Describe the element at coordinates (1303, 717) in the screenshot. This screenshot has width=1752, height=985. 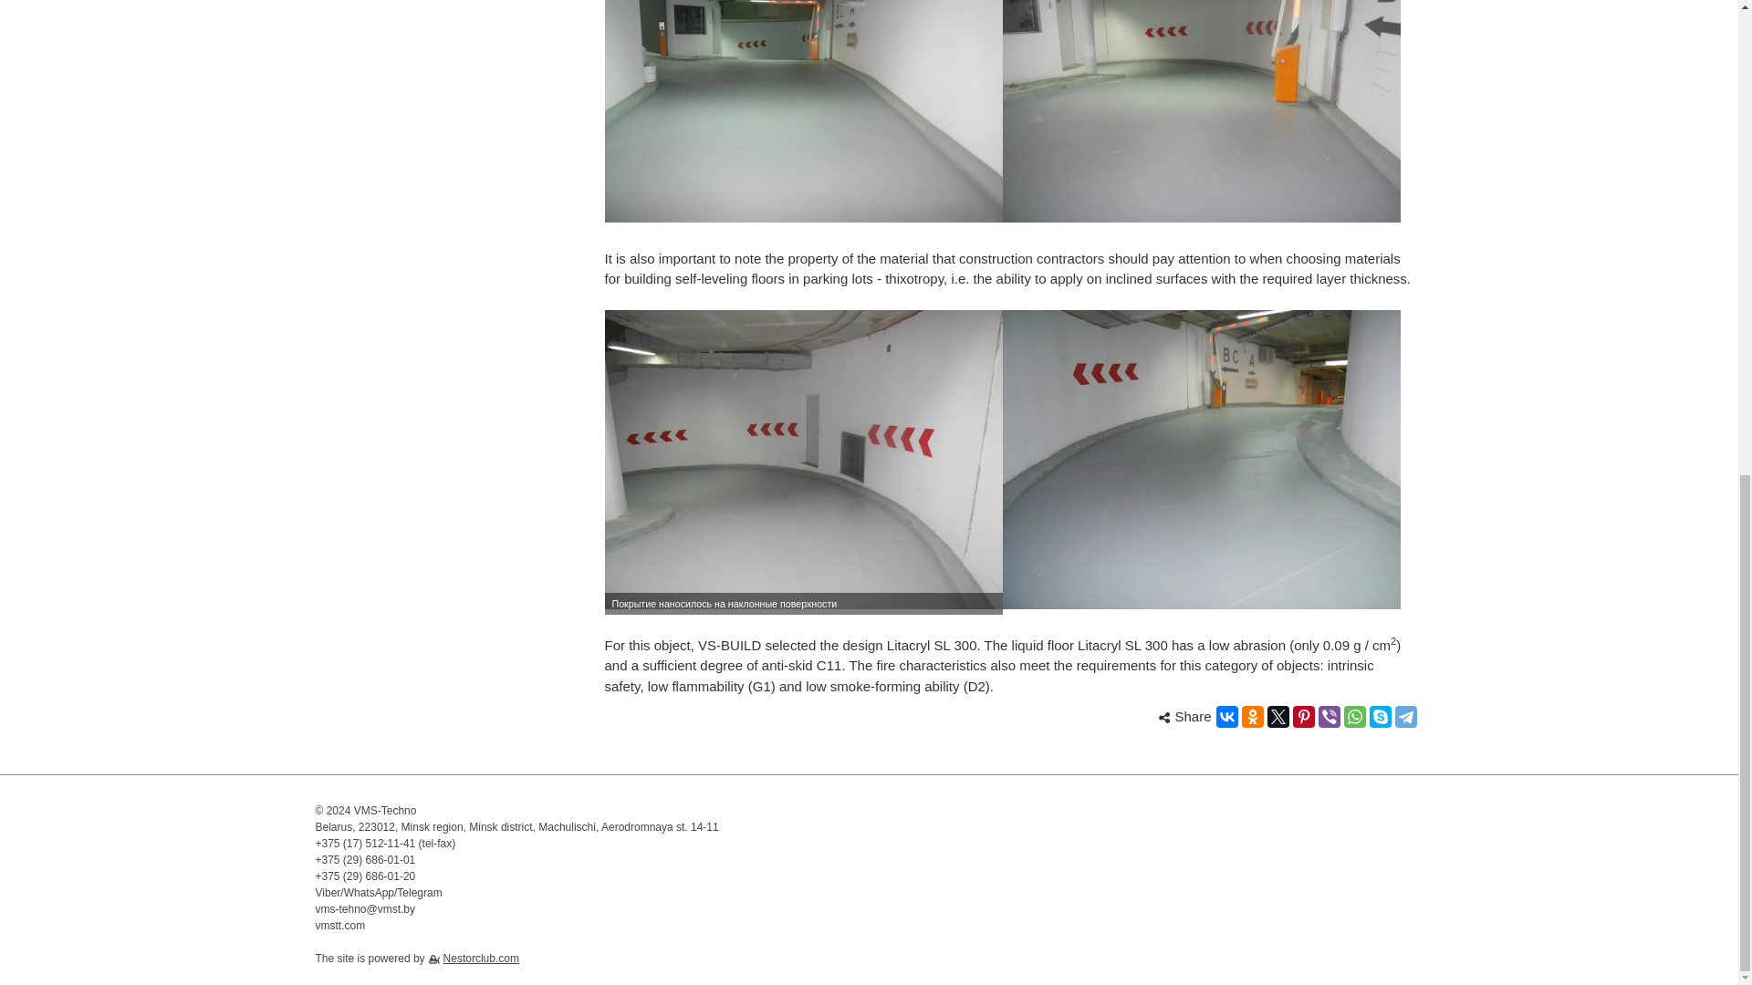
I see `Pinterest` at that location.